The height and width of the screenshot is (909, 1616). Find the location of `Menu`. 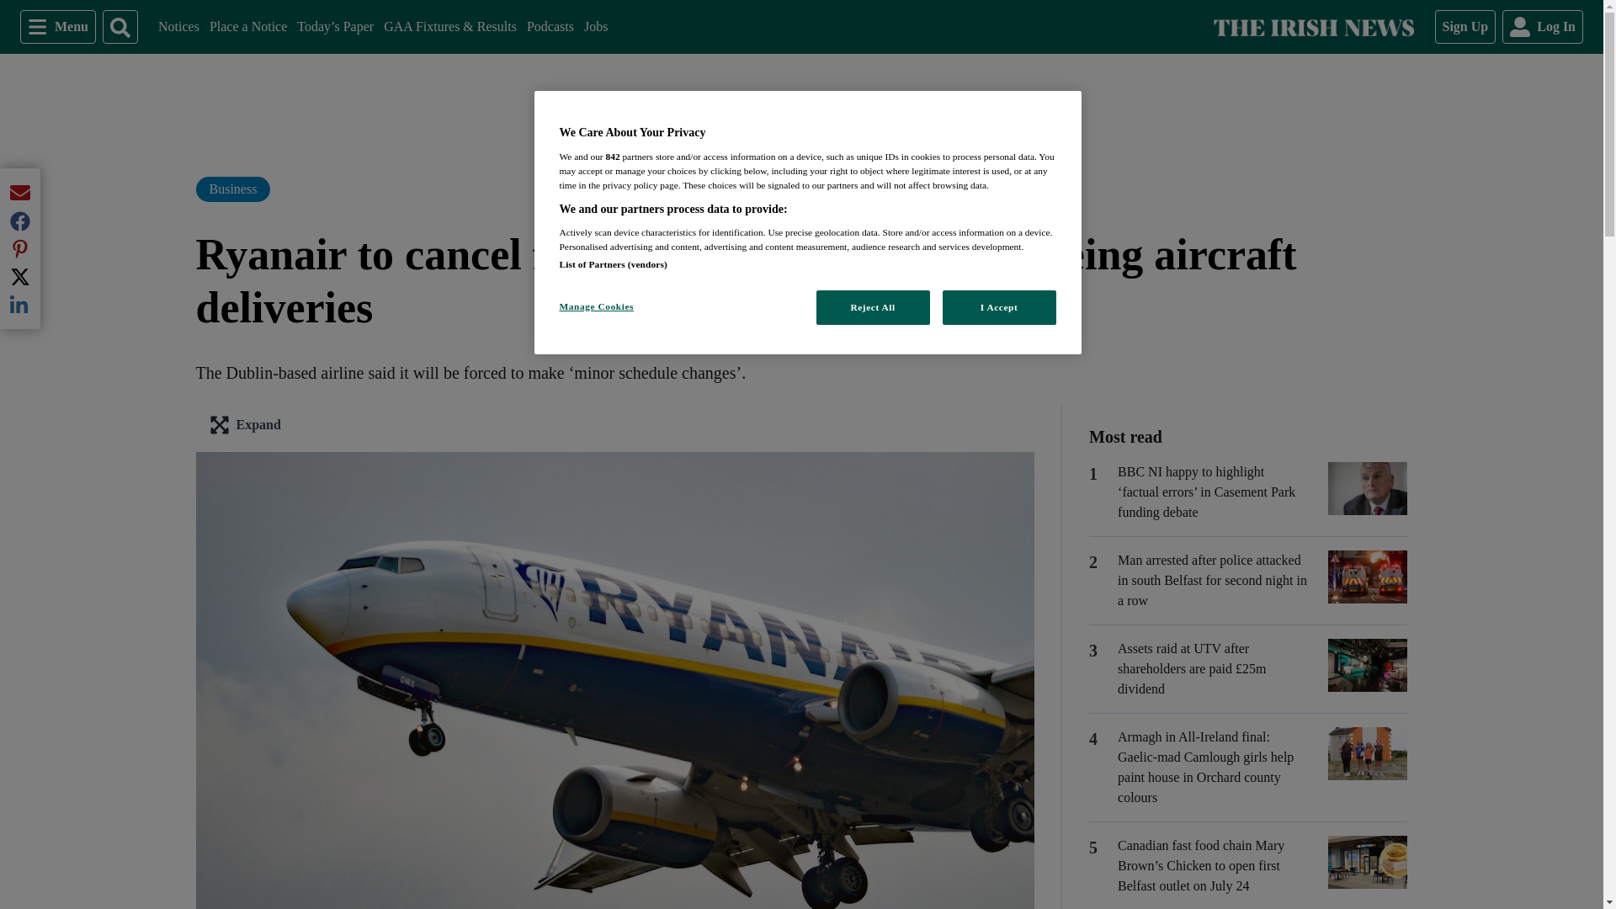

Menu is located at coordinates (57, 26).